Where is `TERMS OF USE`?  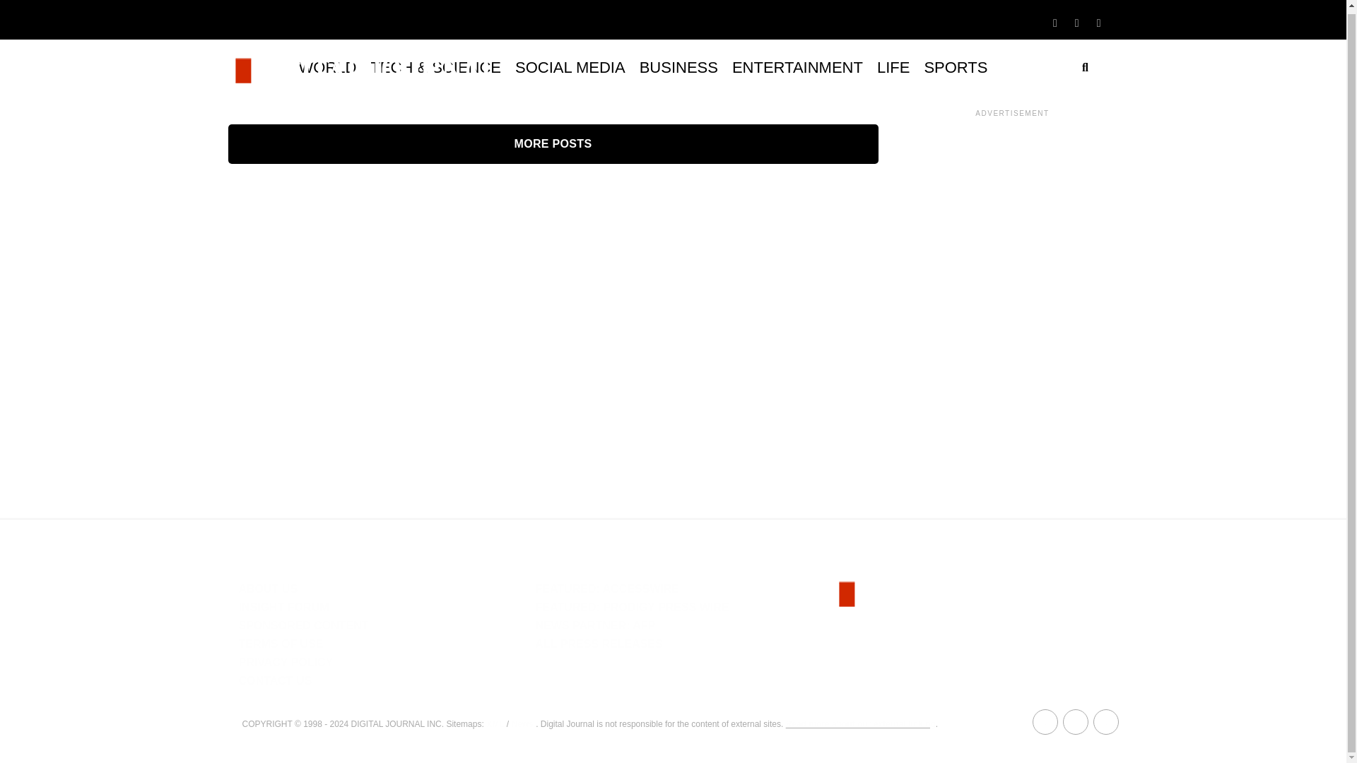 TERMS OF USE is located at coordinates (281, 644).